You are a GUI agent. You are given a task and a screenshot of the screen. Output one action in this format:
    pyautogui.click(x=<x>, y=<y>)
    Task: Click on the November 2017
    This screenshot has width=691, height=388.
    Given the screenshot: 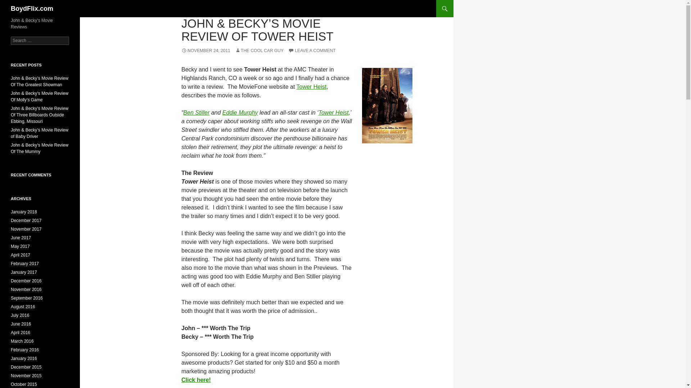 What is the action you would take?
    pyautogui.click(x=26, y=229)
    